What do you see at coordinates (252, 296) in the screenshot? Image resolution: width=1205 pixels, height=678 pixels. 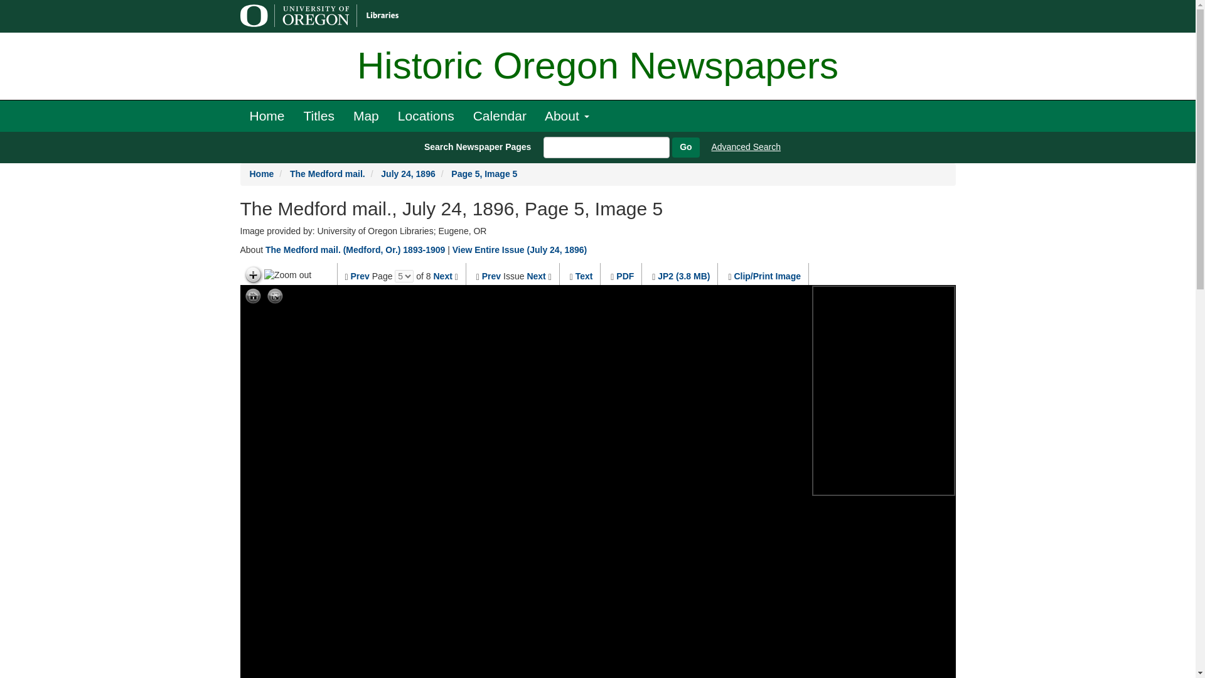 I see `Go home` at bounding box center [252, 296].